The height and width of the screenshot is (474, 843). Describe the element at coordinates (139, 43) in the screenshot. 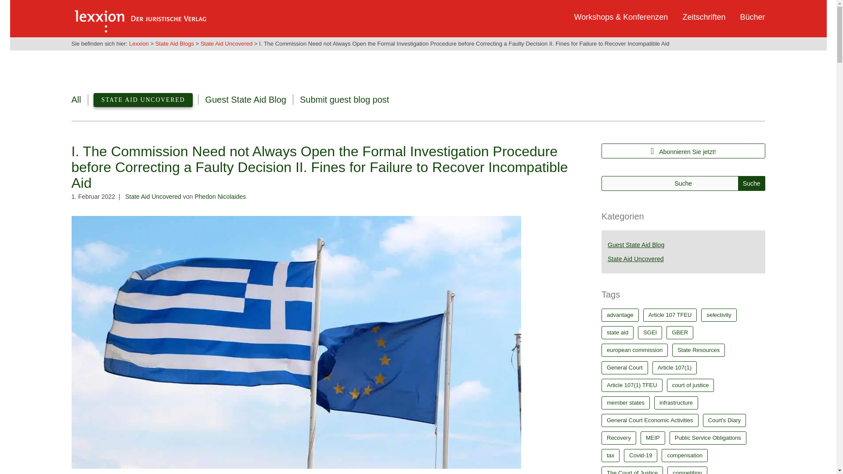

I see `Go to Lexxion.` at that location.